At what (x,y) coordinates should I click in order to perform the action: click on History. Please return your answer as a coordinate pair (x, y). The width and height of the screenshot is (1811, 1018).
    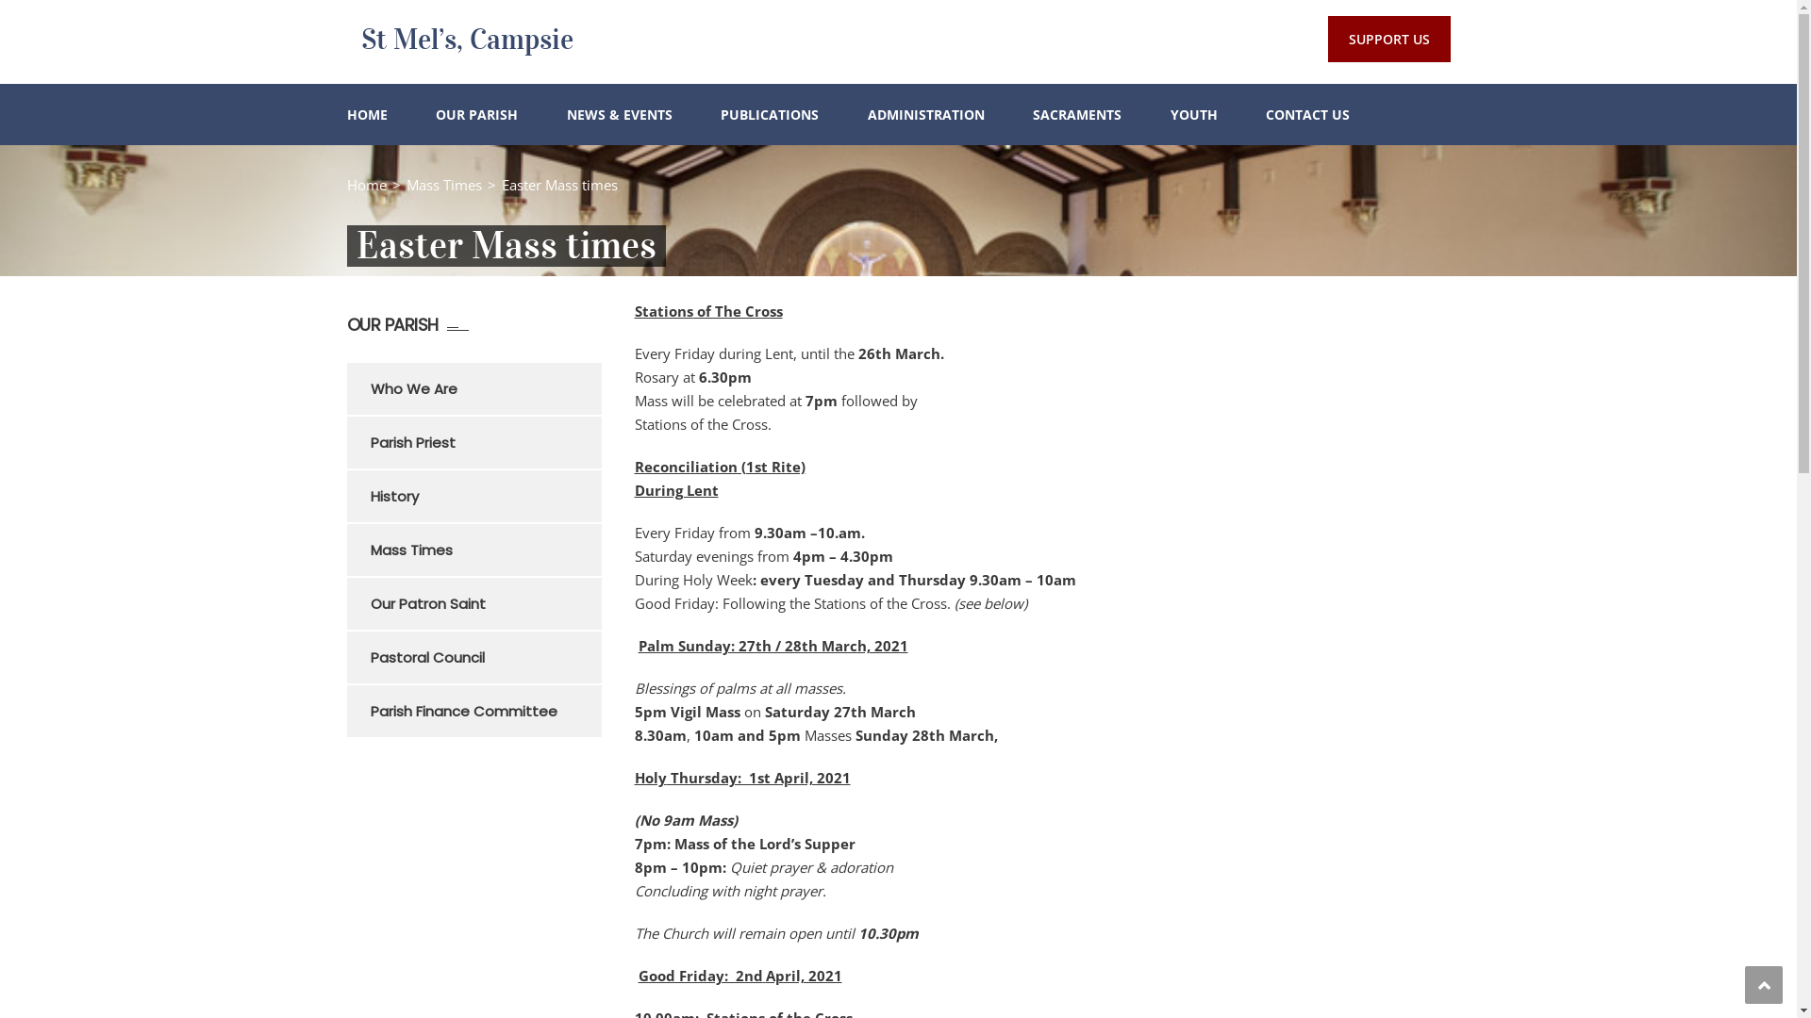
    Looking at the image, I should click on (485, 496).